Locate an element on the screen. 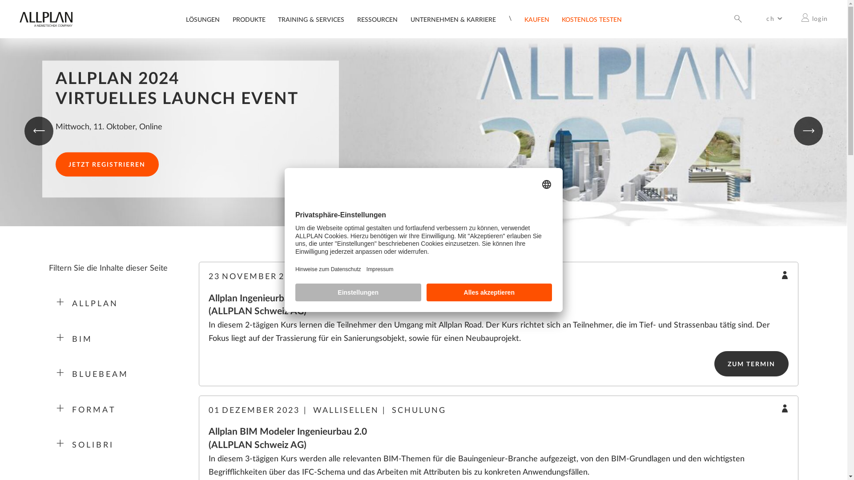 The width and height of the screenshot is (854, 480). JETZT REGISTRIEREN is located at coordinates (107, 164).